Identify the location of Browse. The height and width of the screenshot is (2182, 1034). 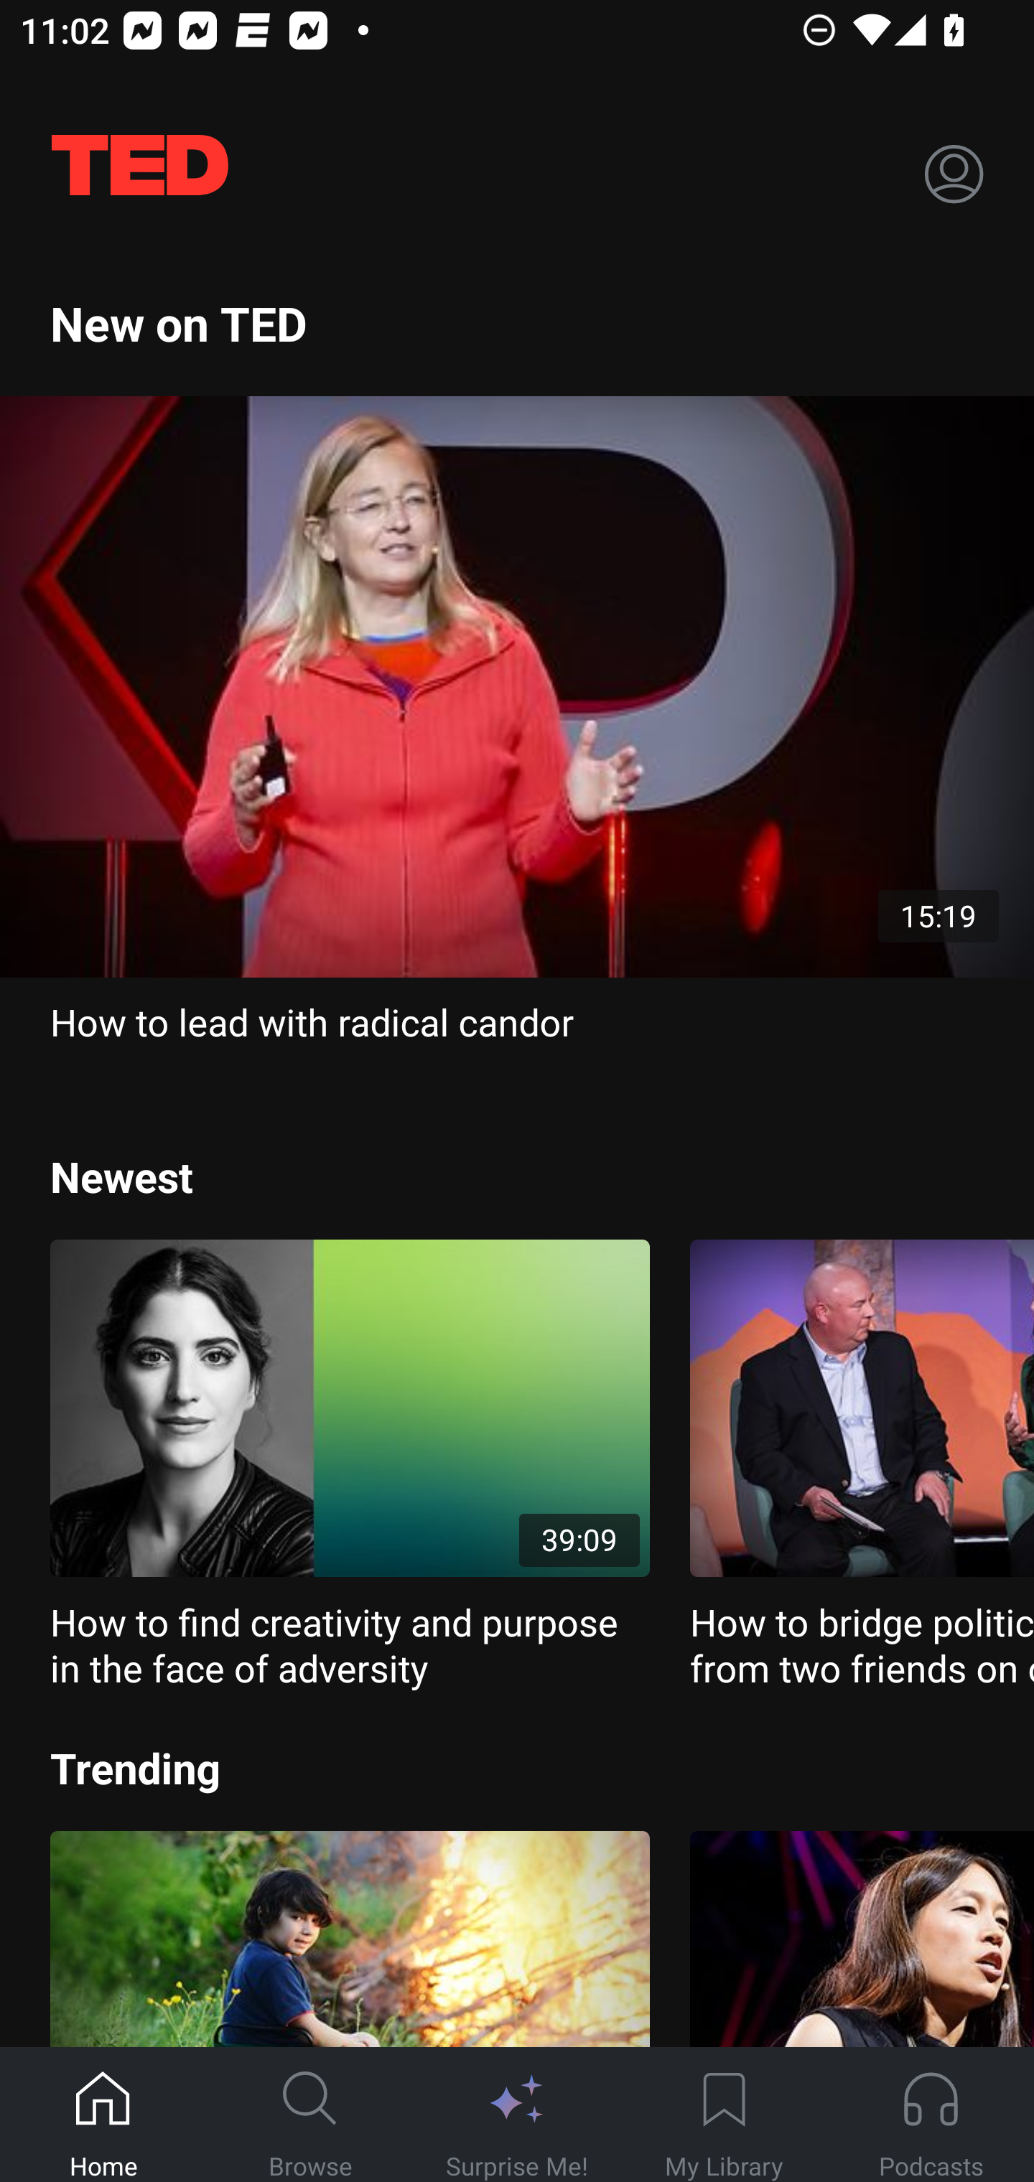
(310, 2115).